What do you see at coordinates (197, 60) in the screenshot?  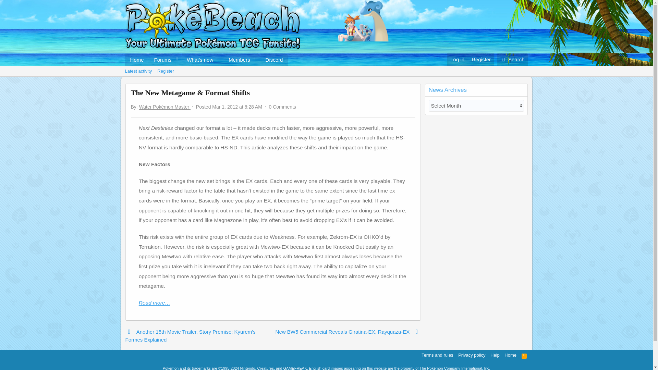 I see `What's new` at bounding box center [197, 60].